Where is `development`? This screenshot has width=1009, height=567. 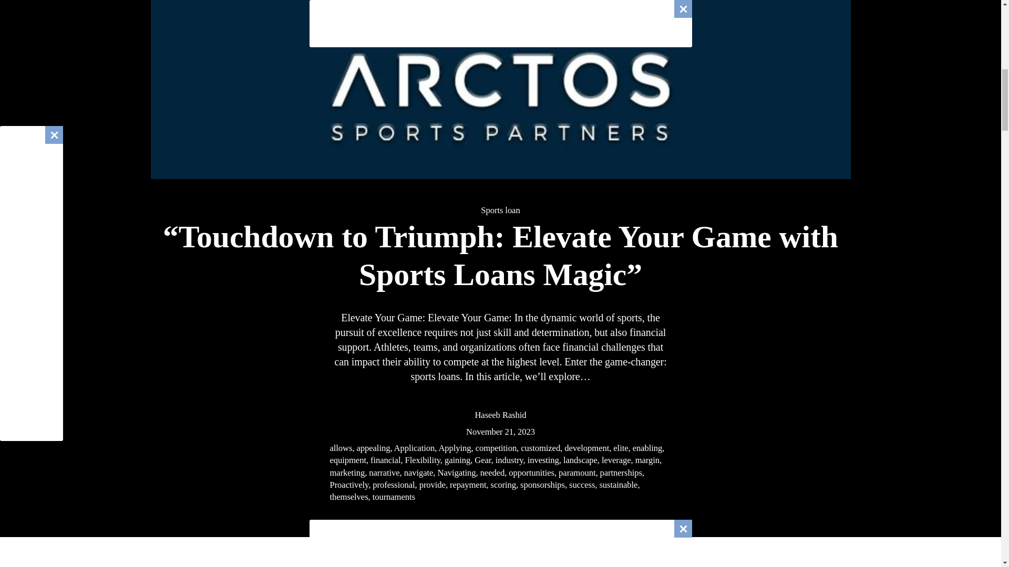 development is located at coordinates (586, 447).